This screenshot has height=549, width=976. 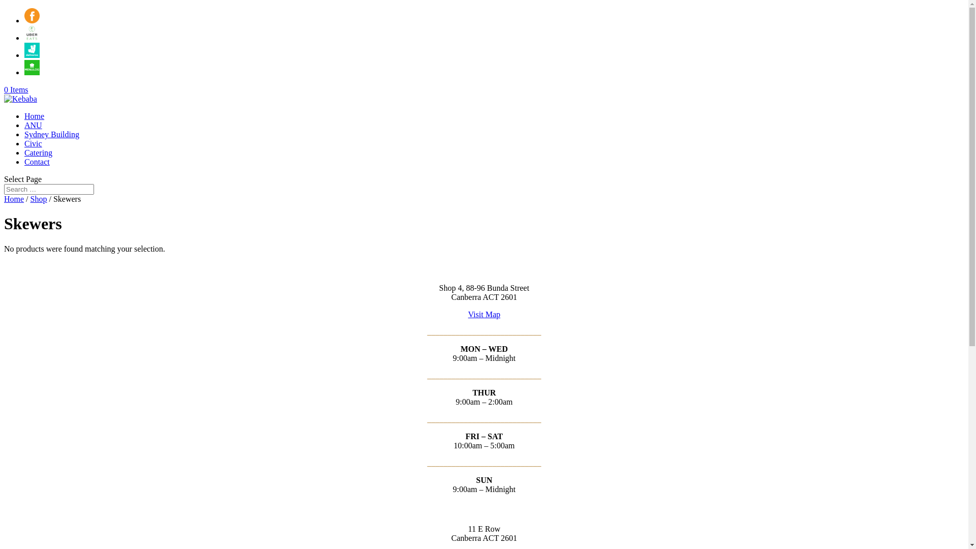 I want to click on Catering, so click(x=39, y=152).